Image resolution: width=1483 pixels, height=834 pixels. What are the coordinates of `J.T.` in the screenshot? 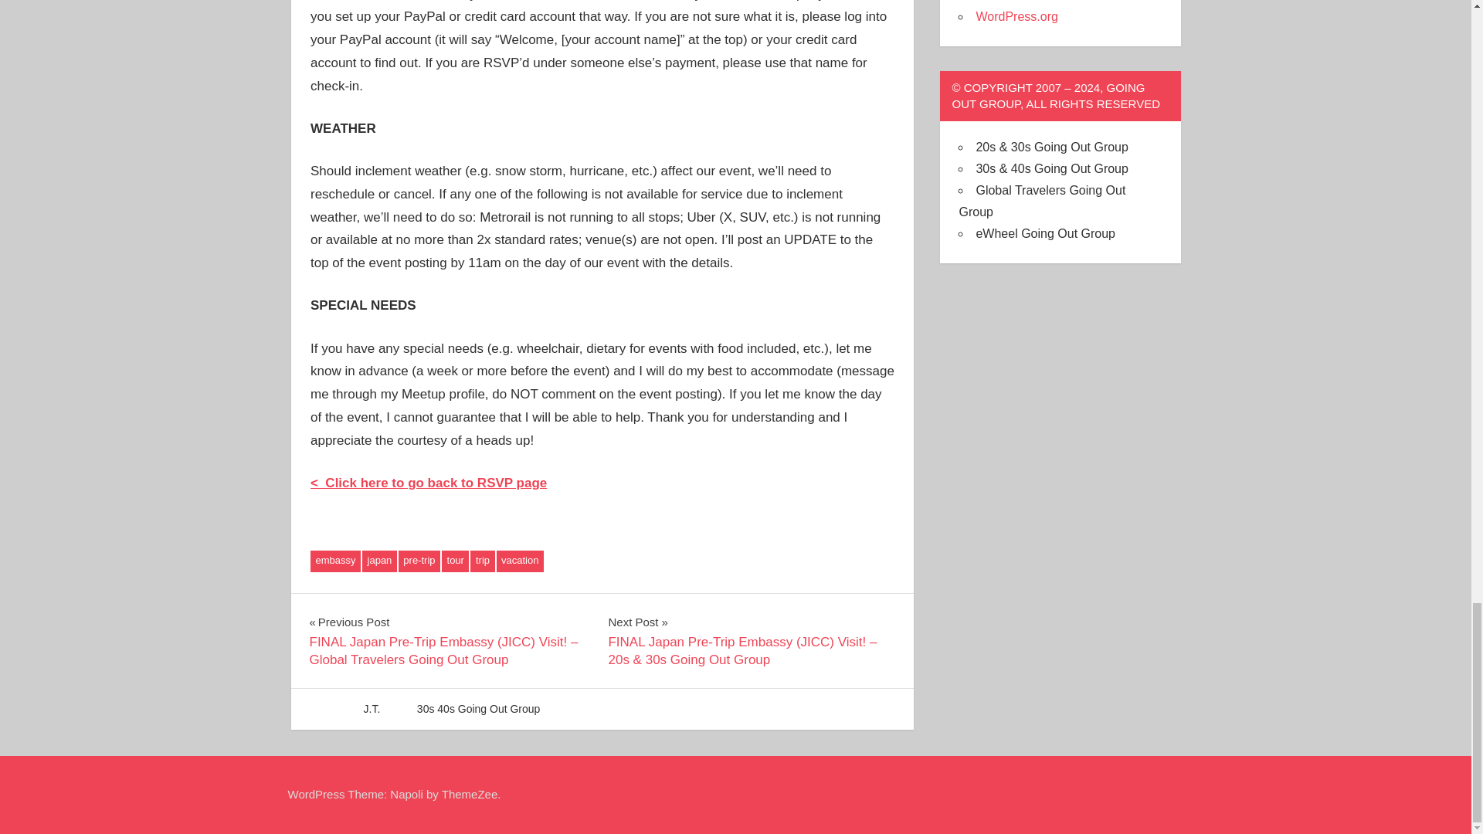 It's located at (372, 709).